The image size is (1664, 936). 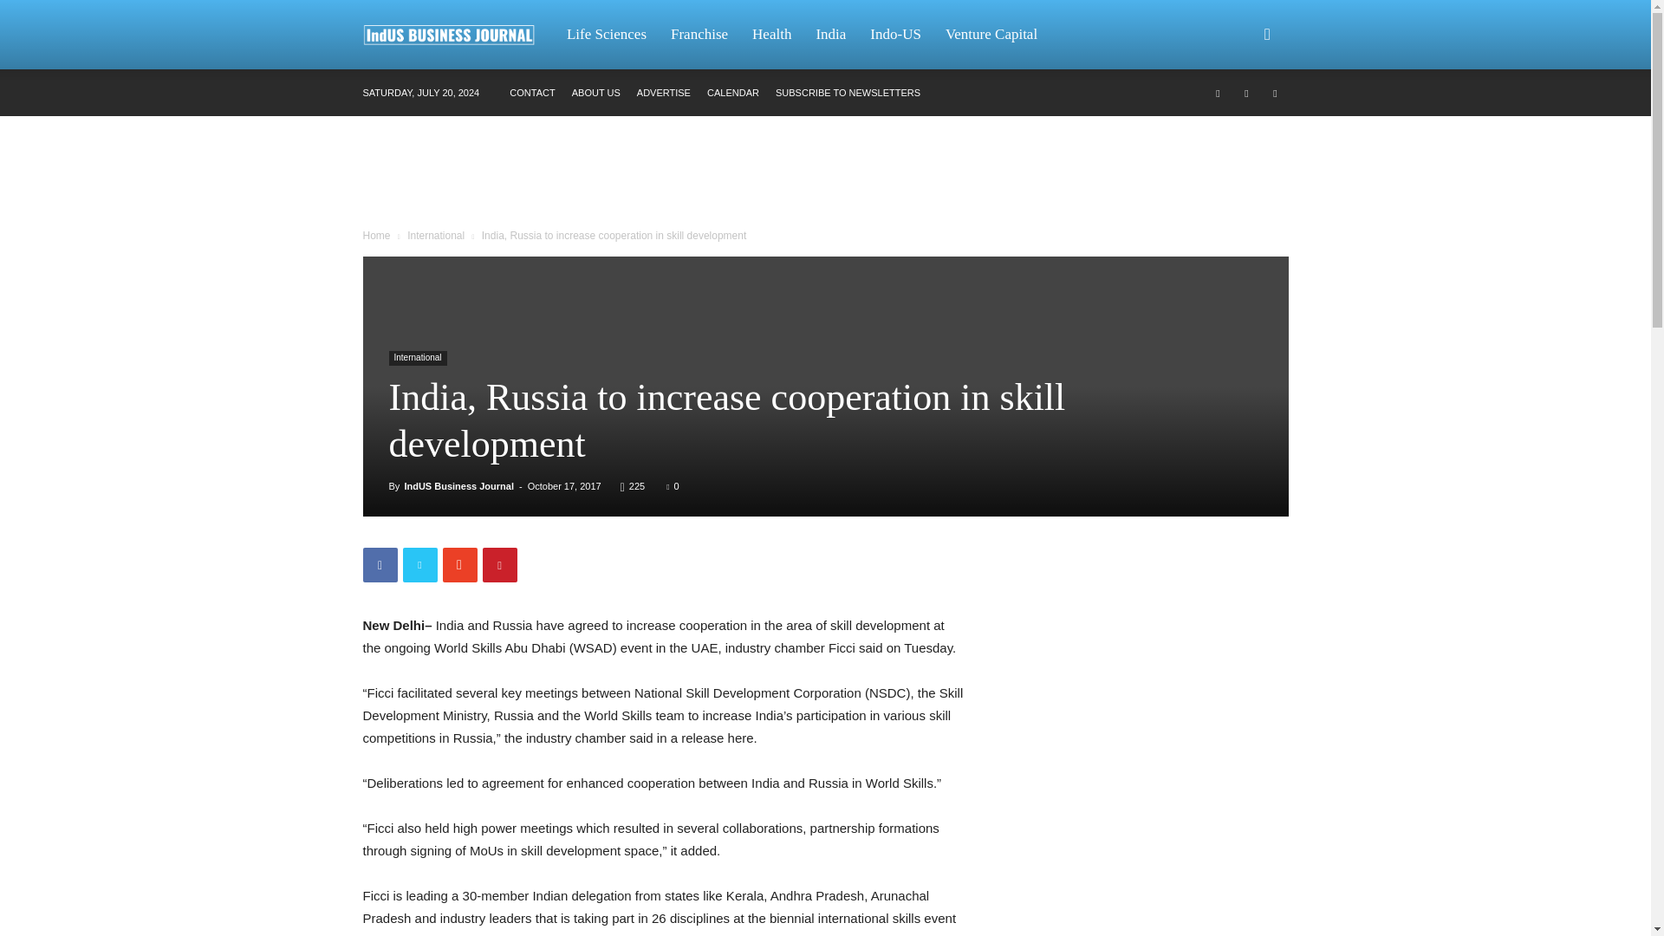 What do you see at coordinates (607, 35) in the screenshot?
I see `Life Sciences` at bounding box center [607, 35].